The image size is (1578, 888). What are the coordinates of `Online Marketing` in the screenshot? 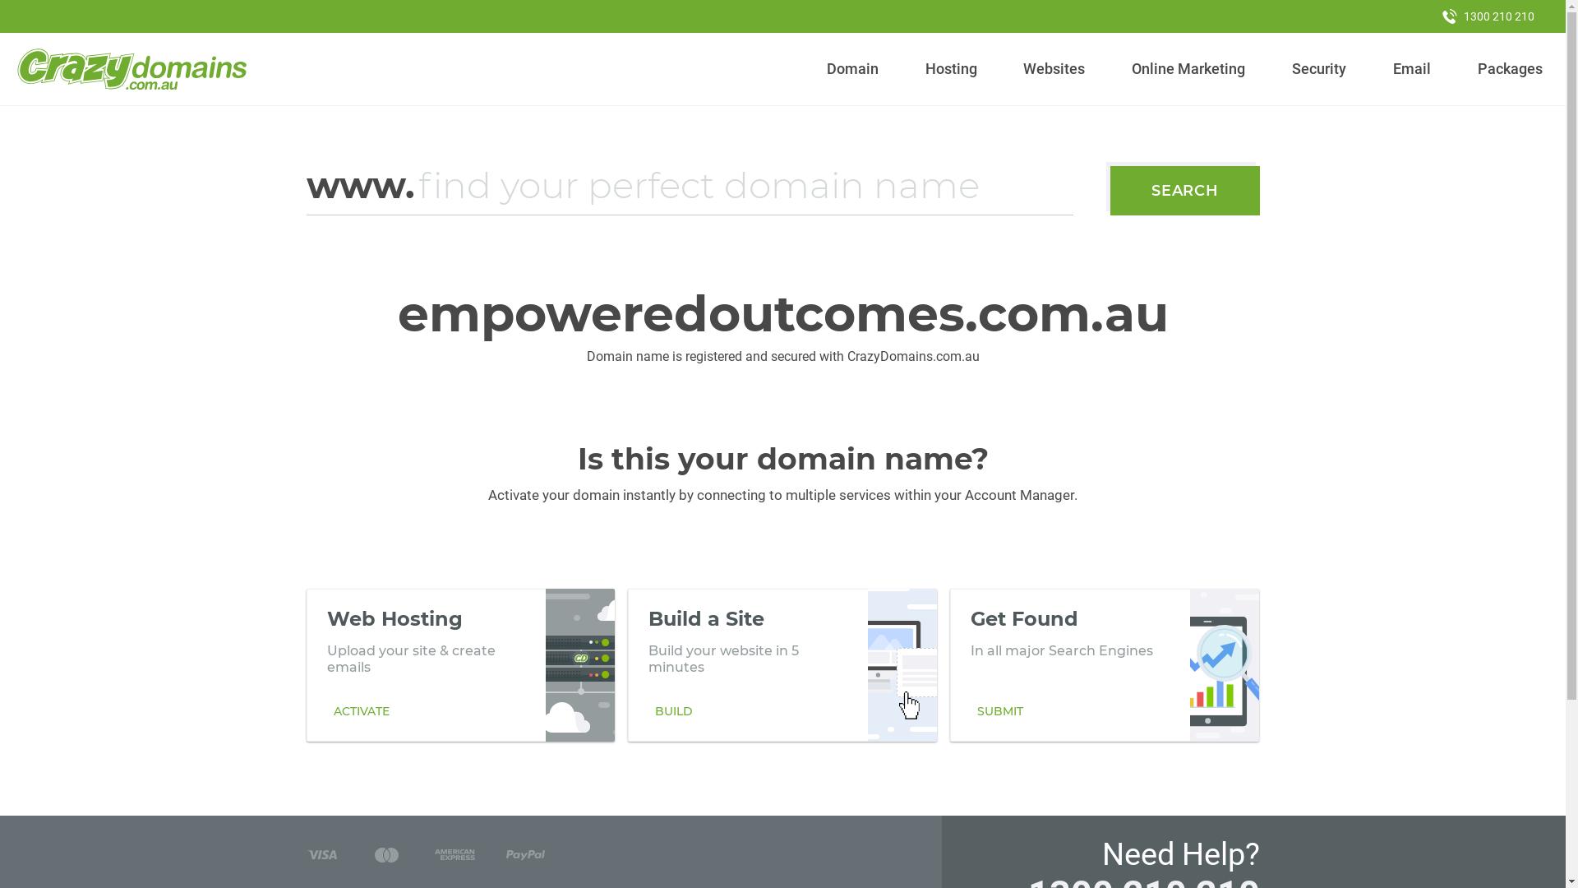 It's located at (1188, 69).